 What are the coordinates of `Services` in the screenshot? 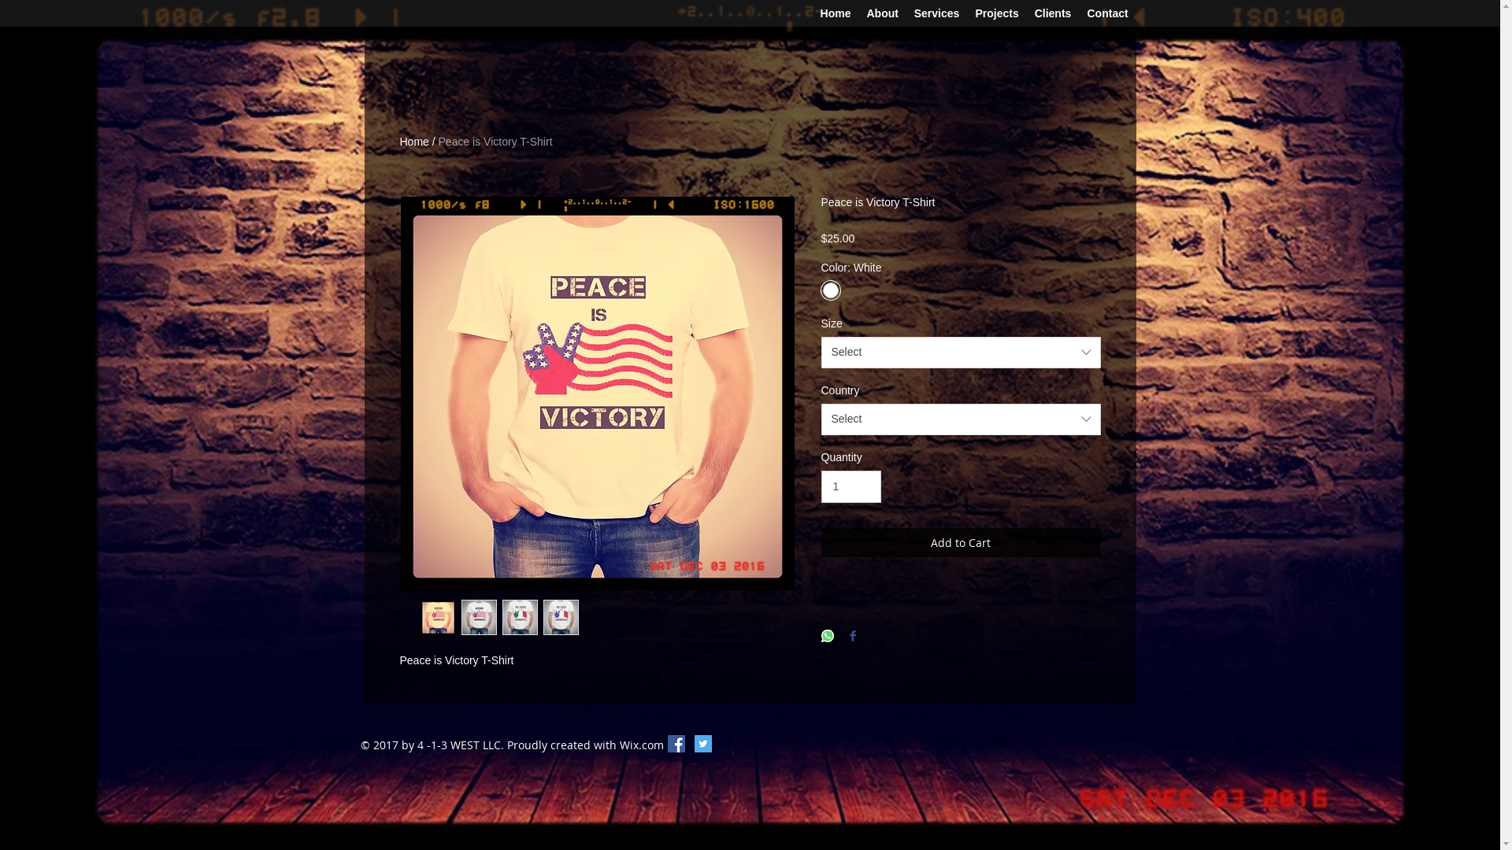 It's located at (936, 14).